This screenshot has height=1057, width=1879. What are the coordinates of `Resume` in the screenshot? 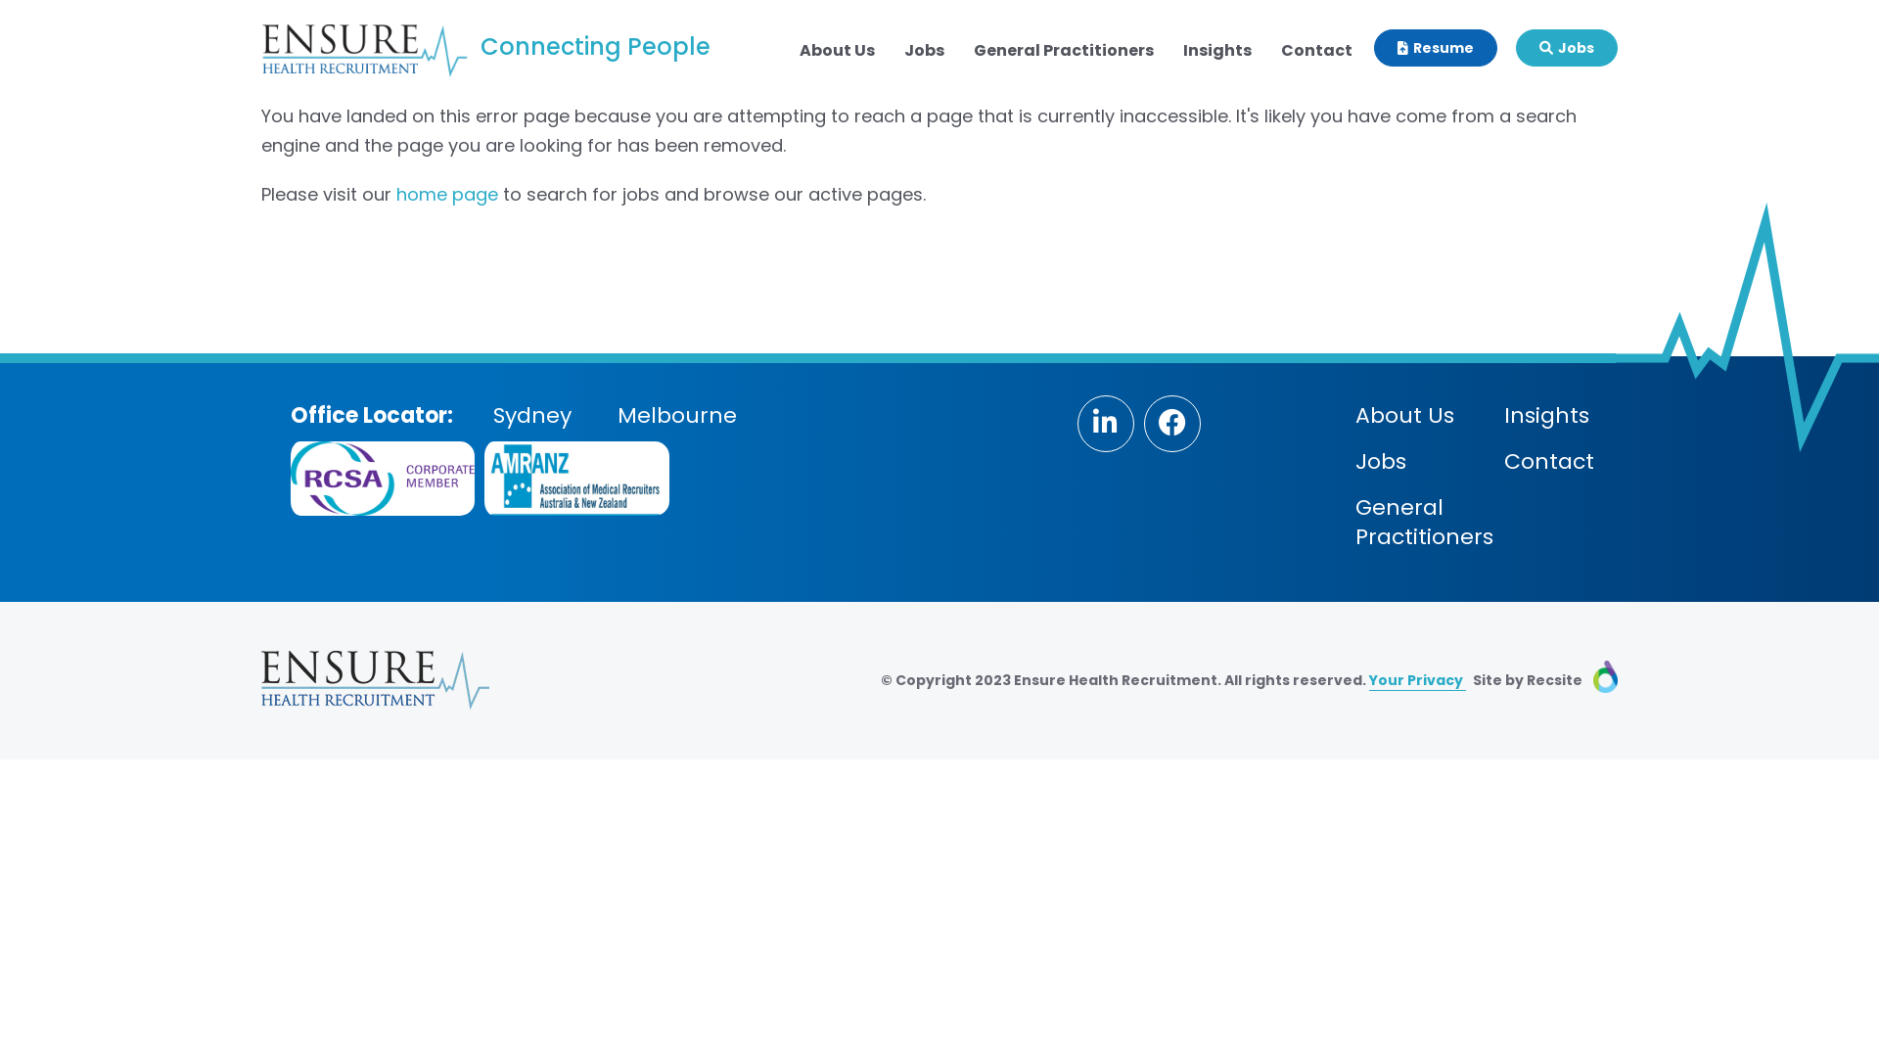 It's located at (1436, 48).